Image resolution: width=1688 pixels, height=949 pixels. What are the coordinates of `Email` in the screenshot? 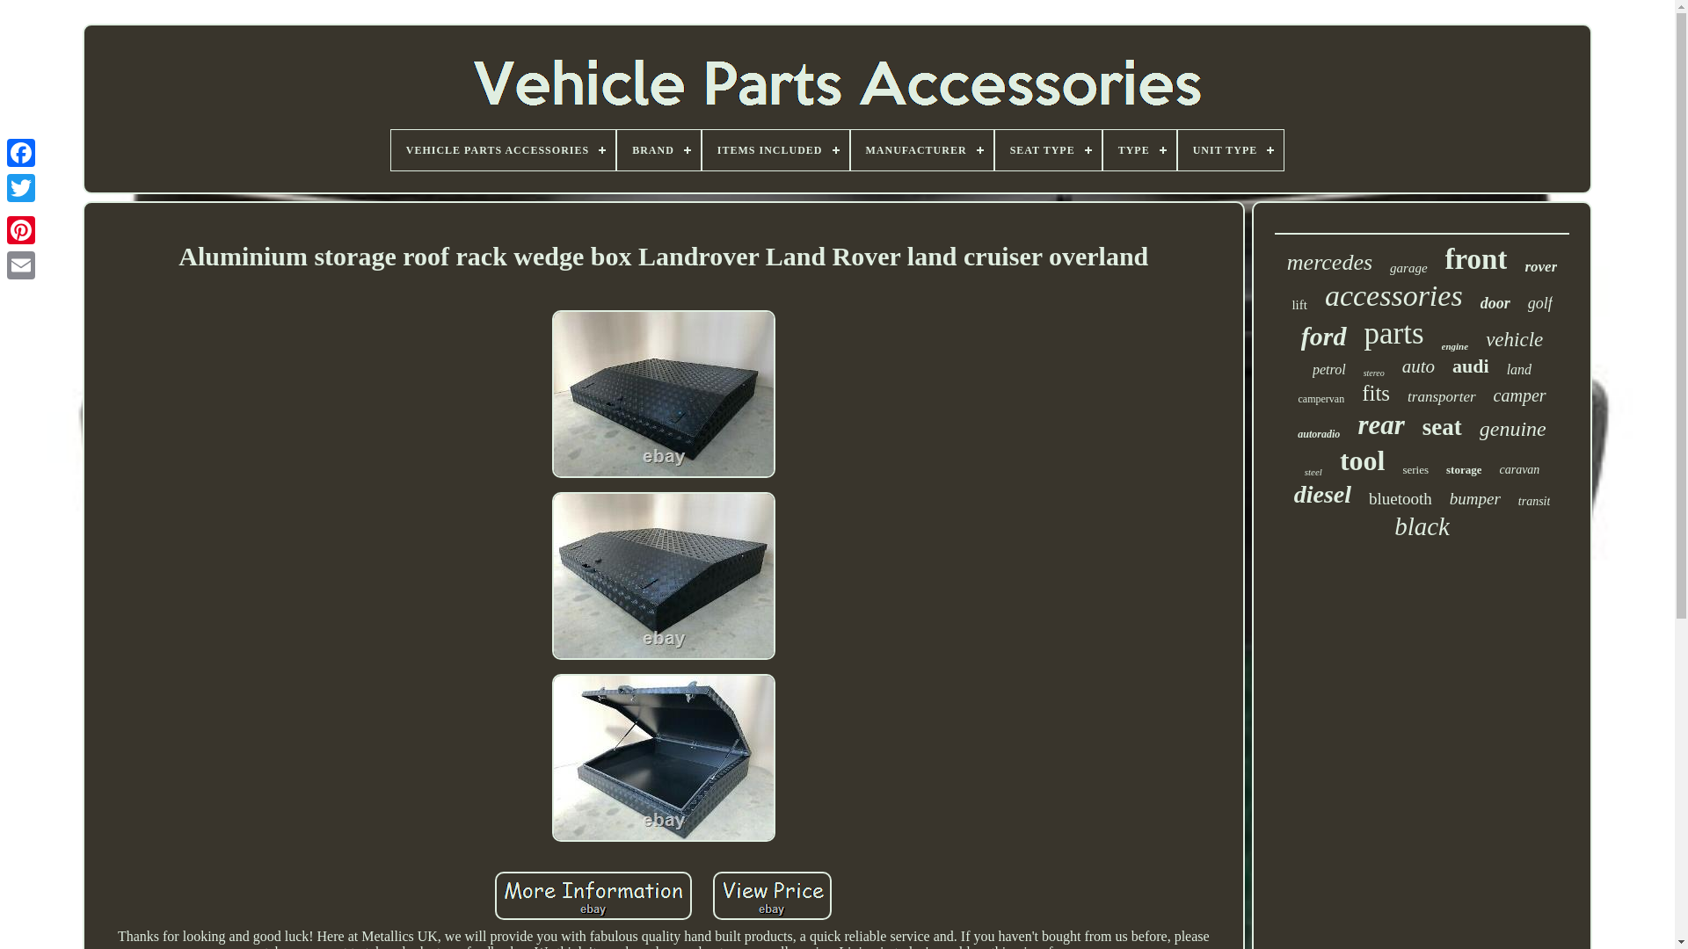 It's located at (21, 264).